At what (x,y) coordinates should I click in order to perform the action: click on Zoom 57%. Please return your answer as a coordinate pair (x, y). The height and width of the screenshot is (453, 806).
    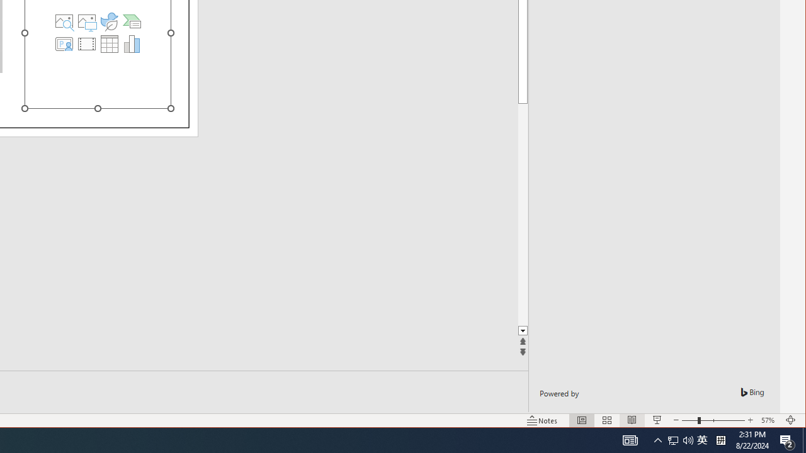
    Looking at the image, I should click on (688, 440).